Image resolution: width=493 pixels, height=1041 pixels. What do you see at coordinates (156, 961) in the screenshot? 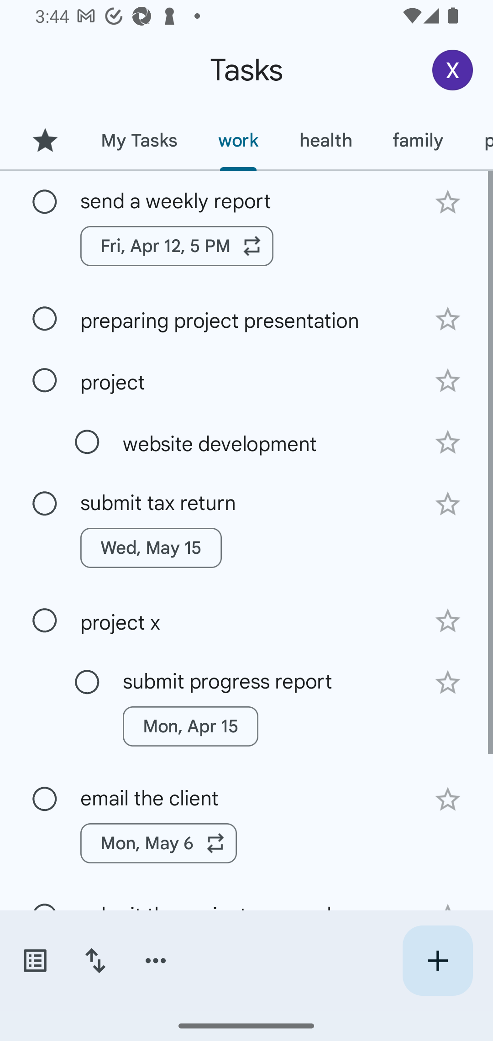
I see `More options` at bounding box center [156, 961].